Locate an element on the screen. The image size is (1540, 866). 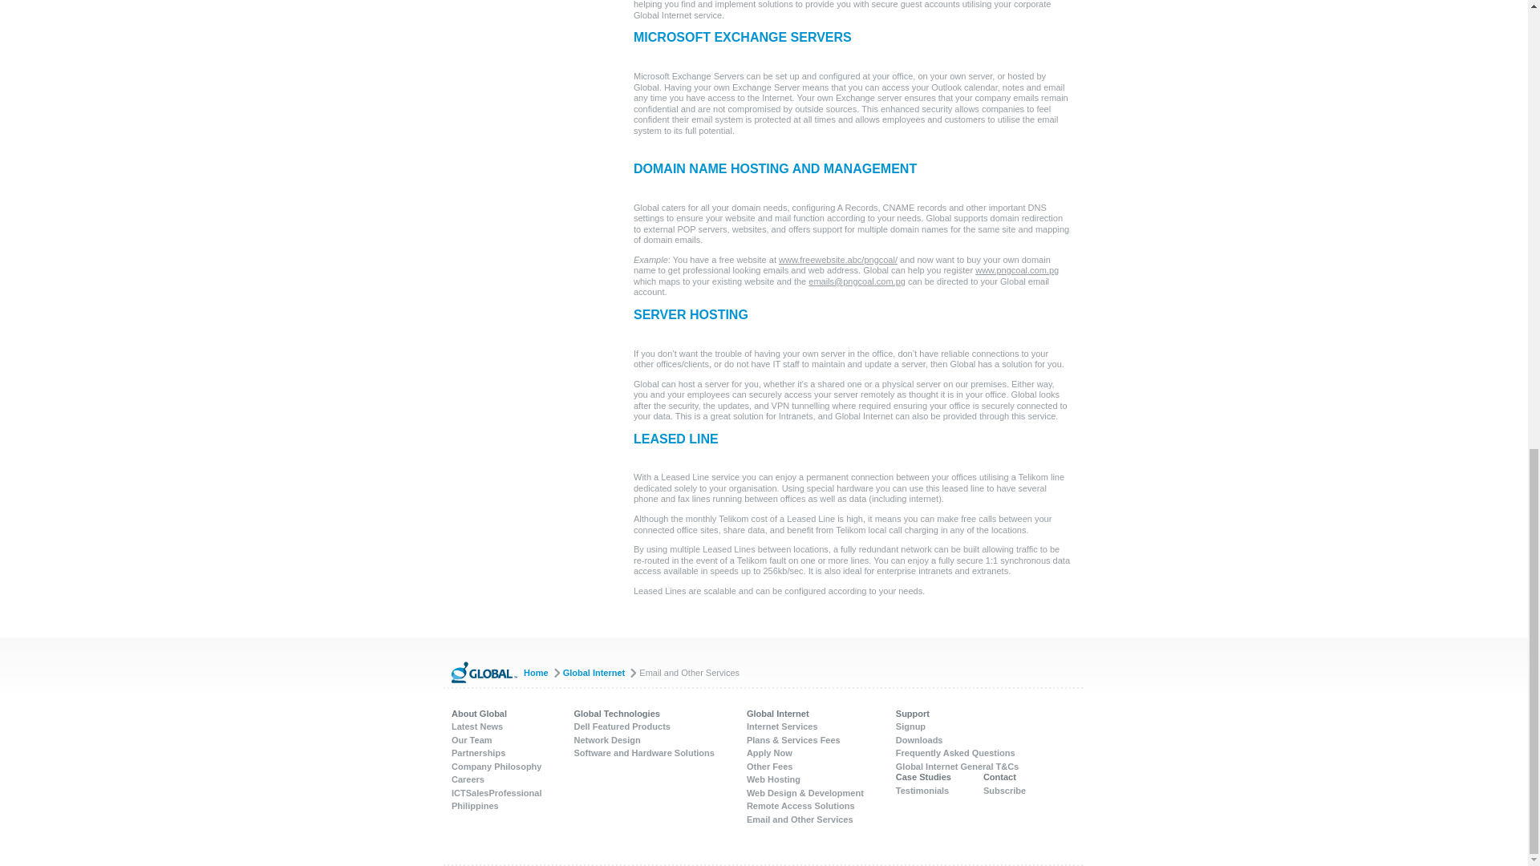
Partnerships is located at coordinates (478, 753).